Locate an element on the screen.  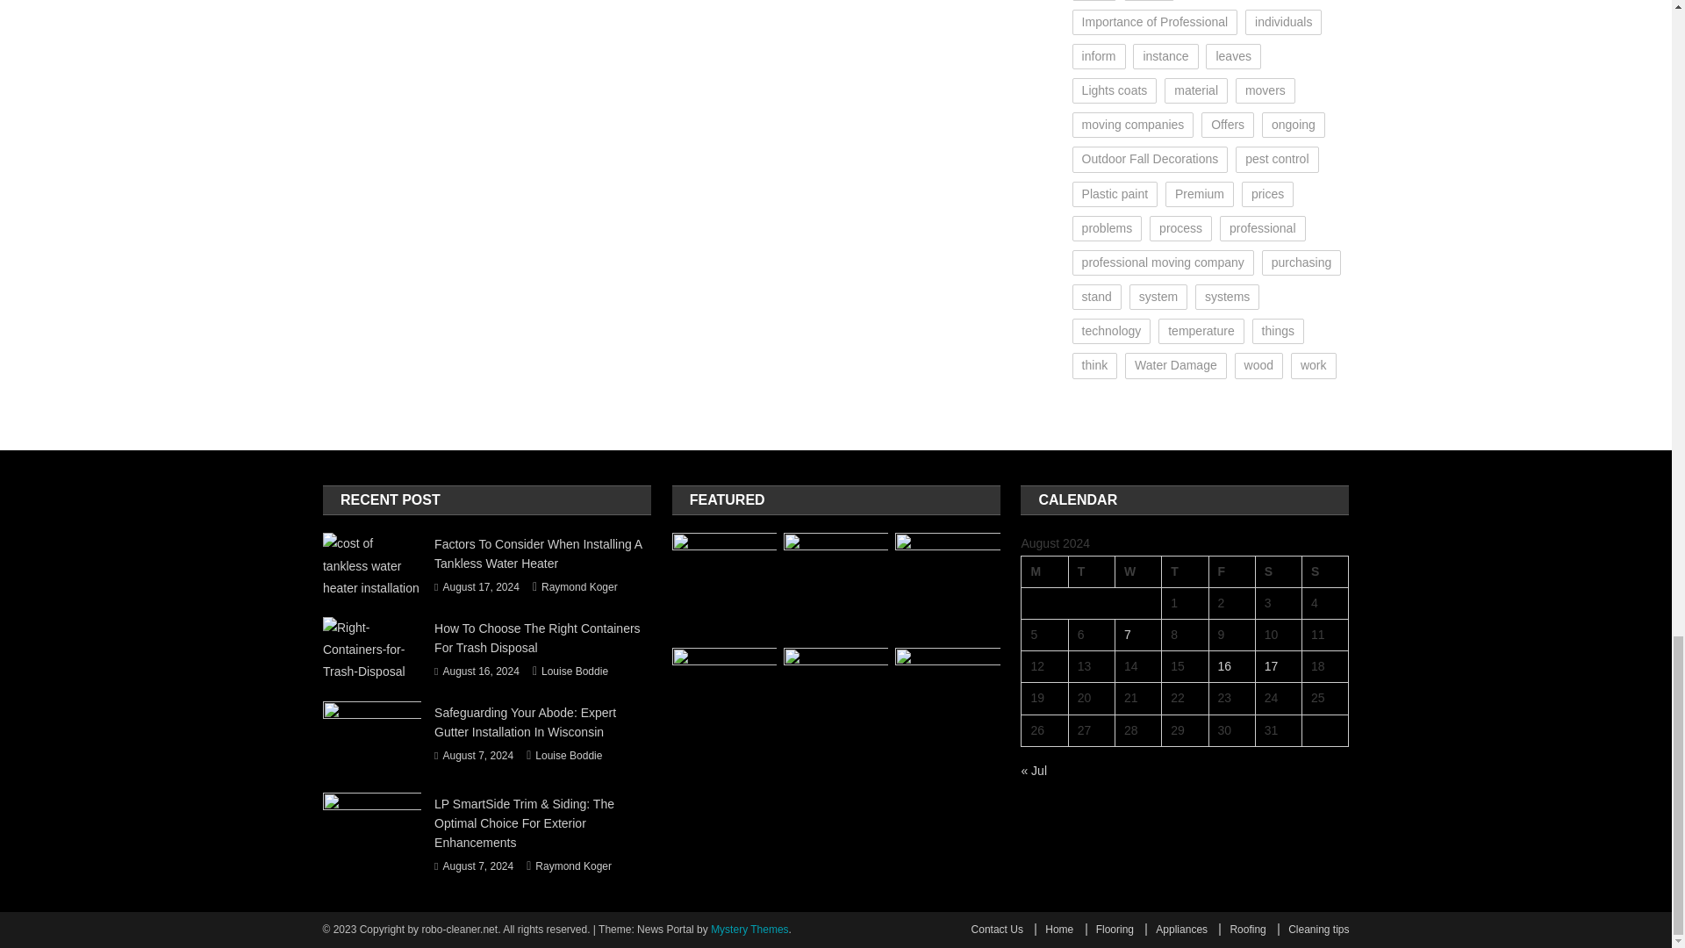
Saturday is located at coordinates (1278, 571).